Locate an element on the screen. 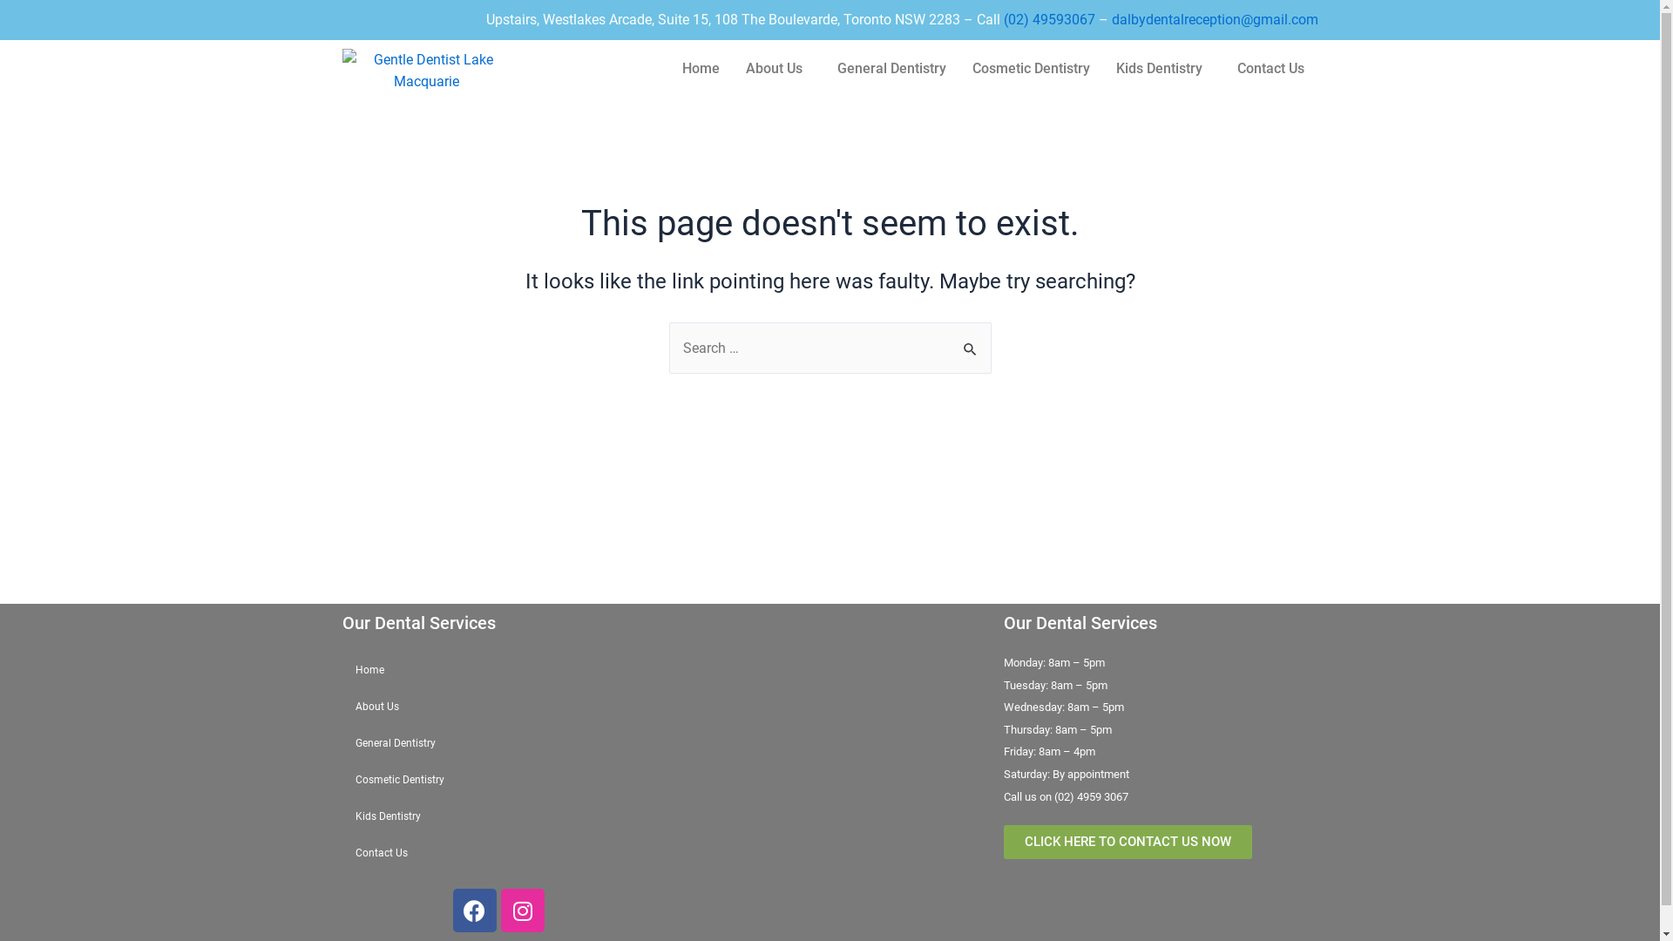  Home is located at coordinates (498, 669).